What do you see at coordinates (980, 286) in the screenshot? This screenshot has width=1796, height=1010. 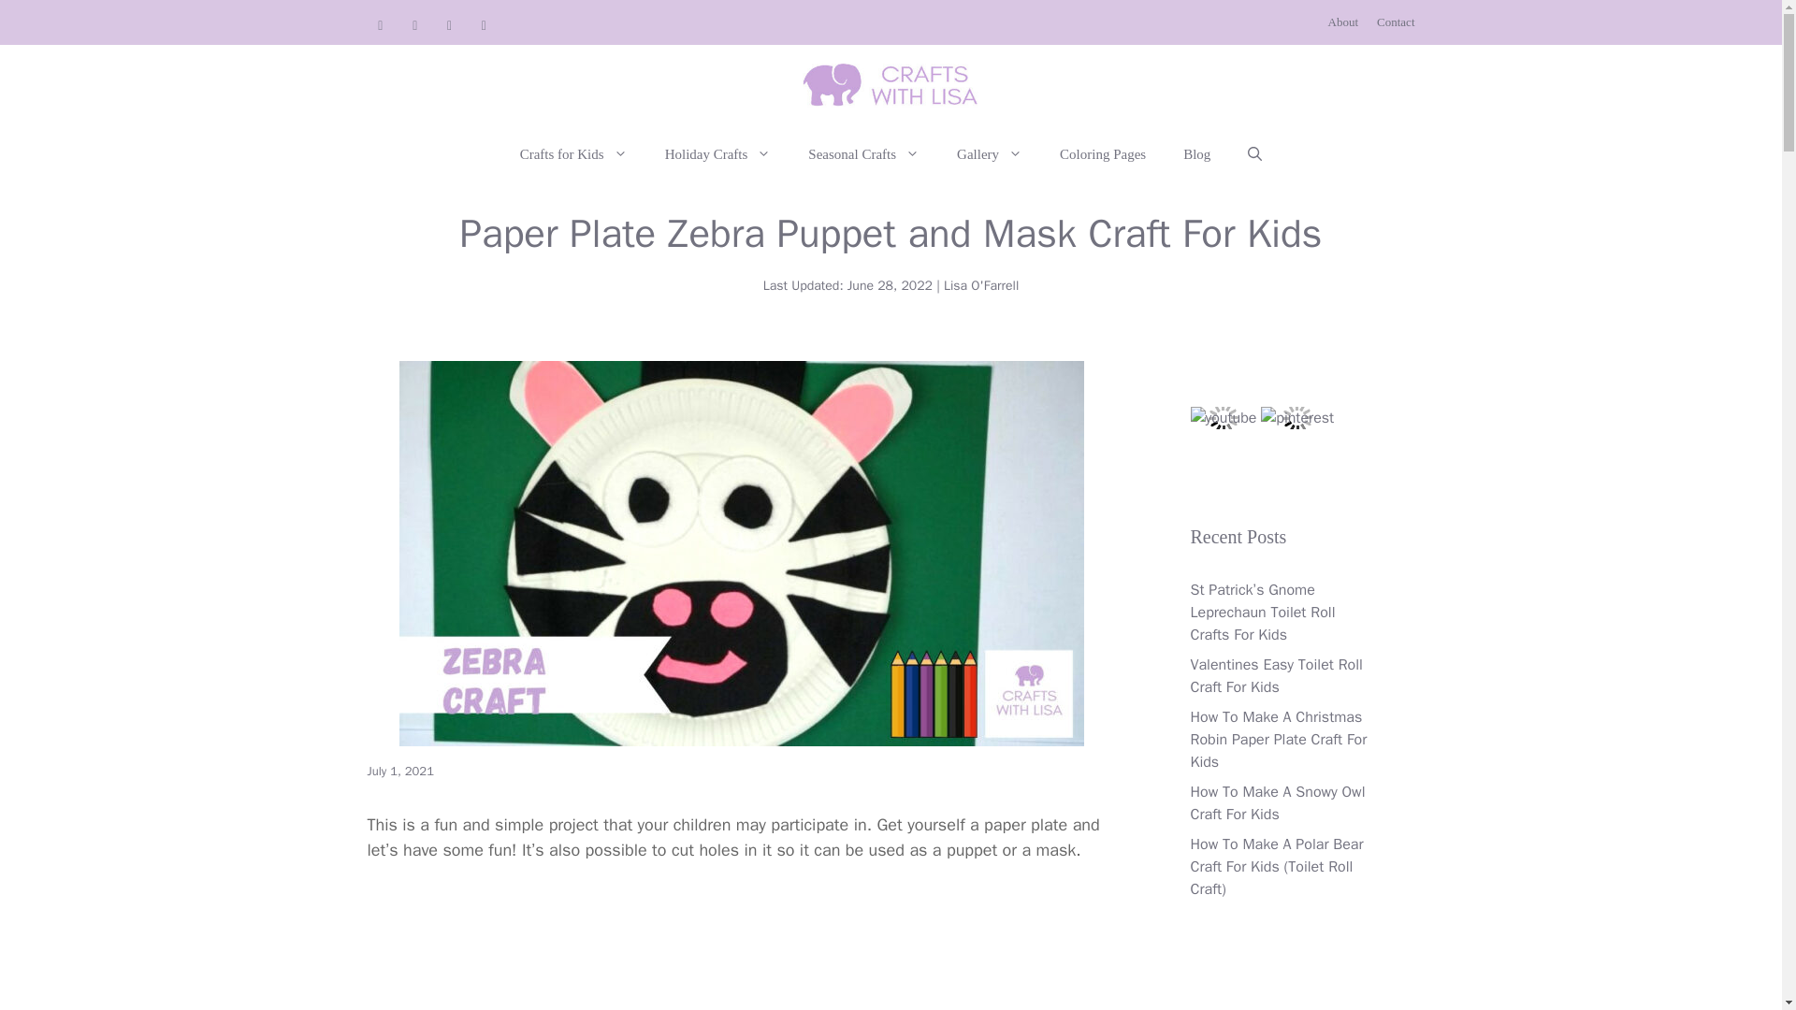 I see `View all posts by Lisa O'Farrell` at bounding box center [980, 286].